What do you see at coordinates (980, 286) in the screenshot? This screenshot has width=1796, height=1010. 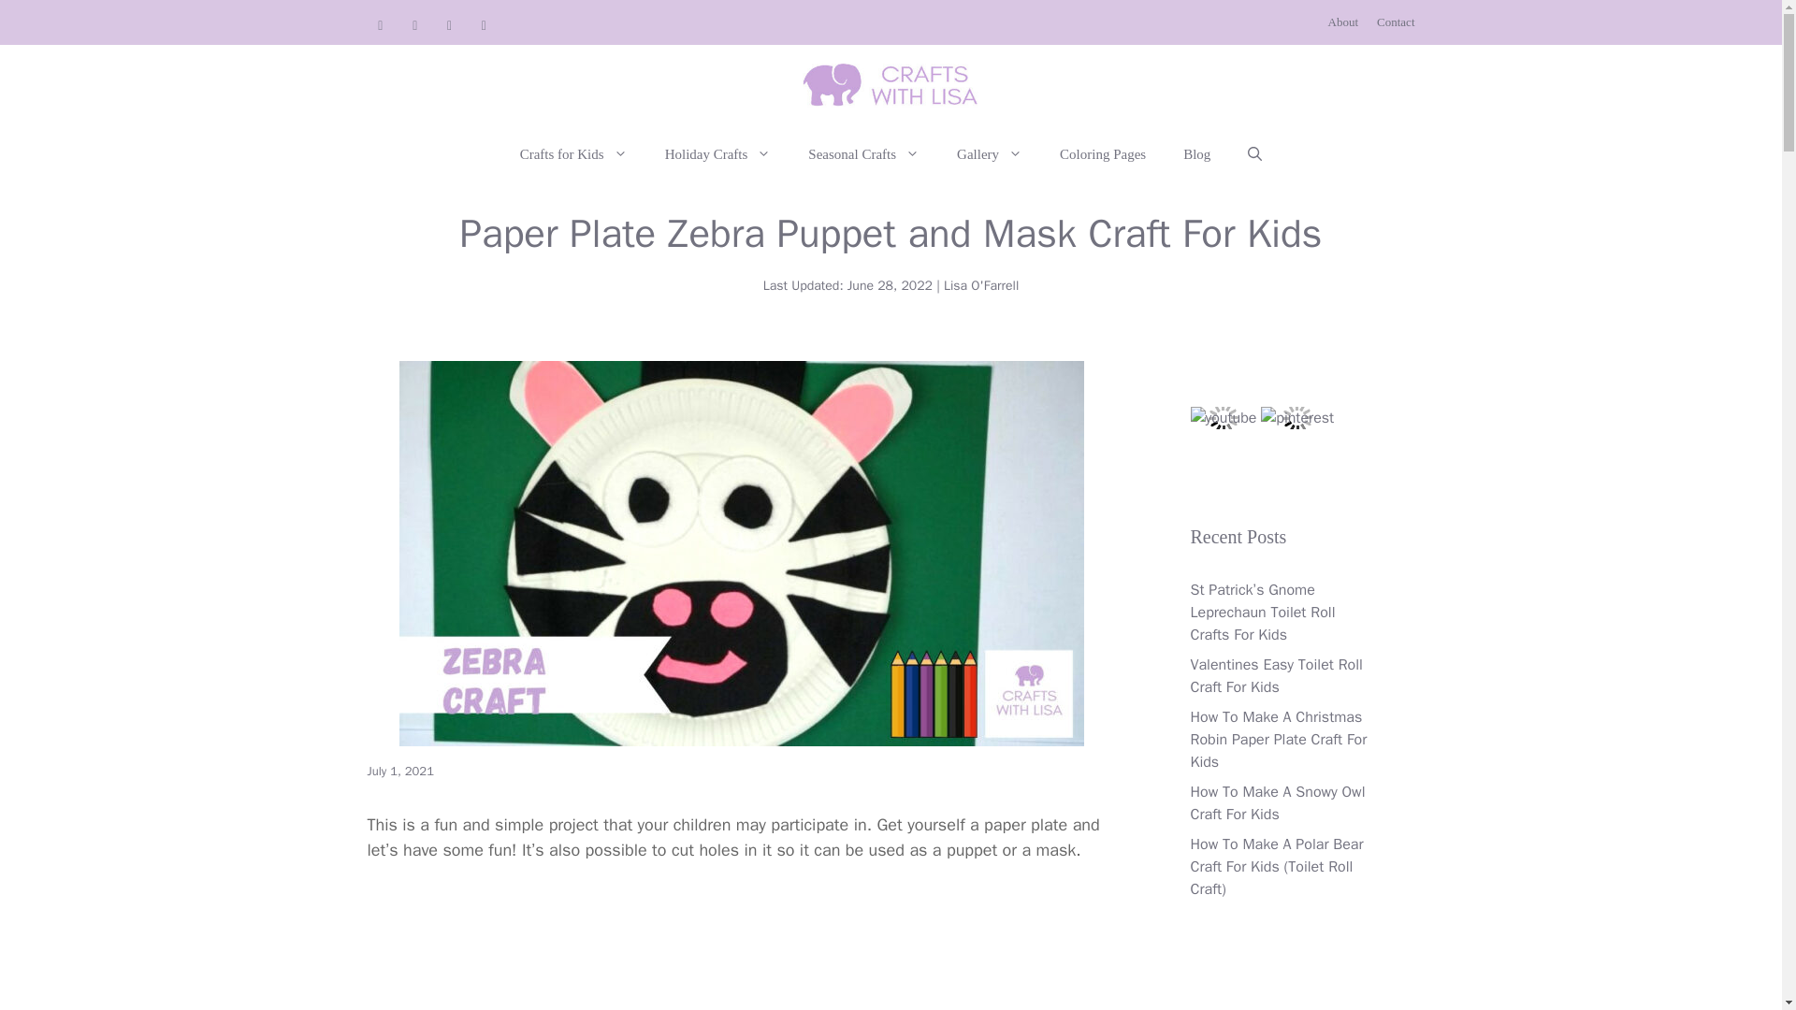 I see `View all posts by Lisa O'Farrell` at bounding box center [980, 286].